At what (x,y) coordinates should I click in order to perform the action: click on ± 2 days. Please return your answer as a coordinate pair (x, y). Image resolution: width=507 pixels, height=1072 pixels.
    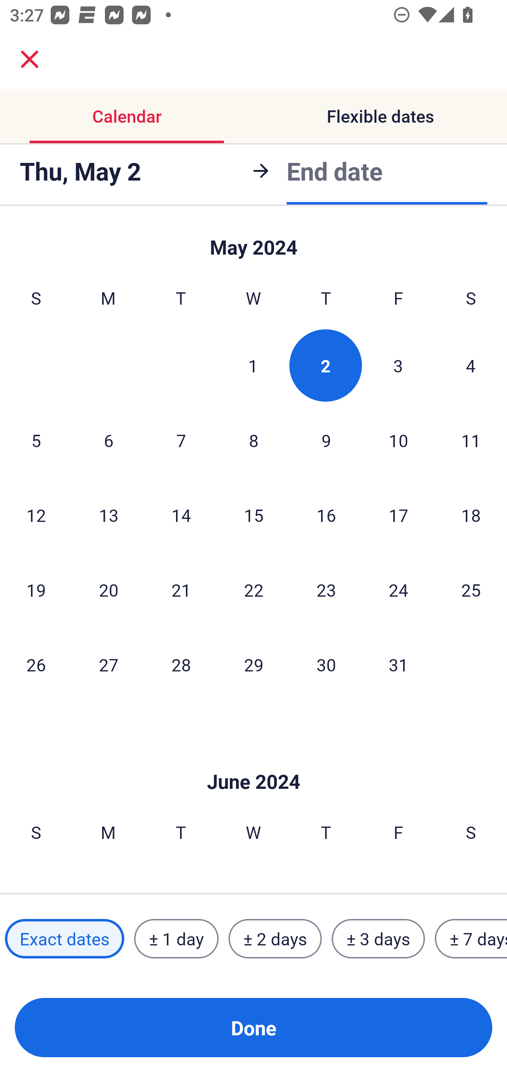
    Looking at the image, I should click on (275, 938).